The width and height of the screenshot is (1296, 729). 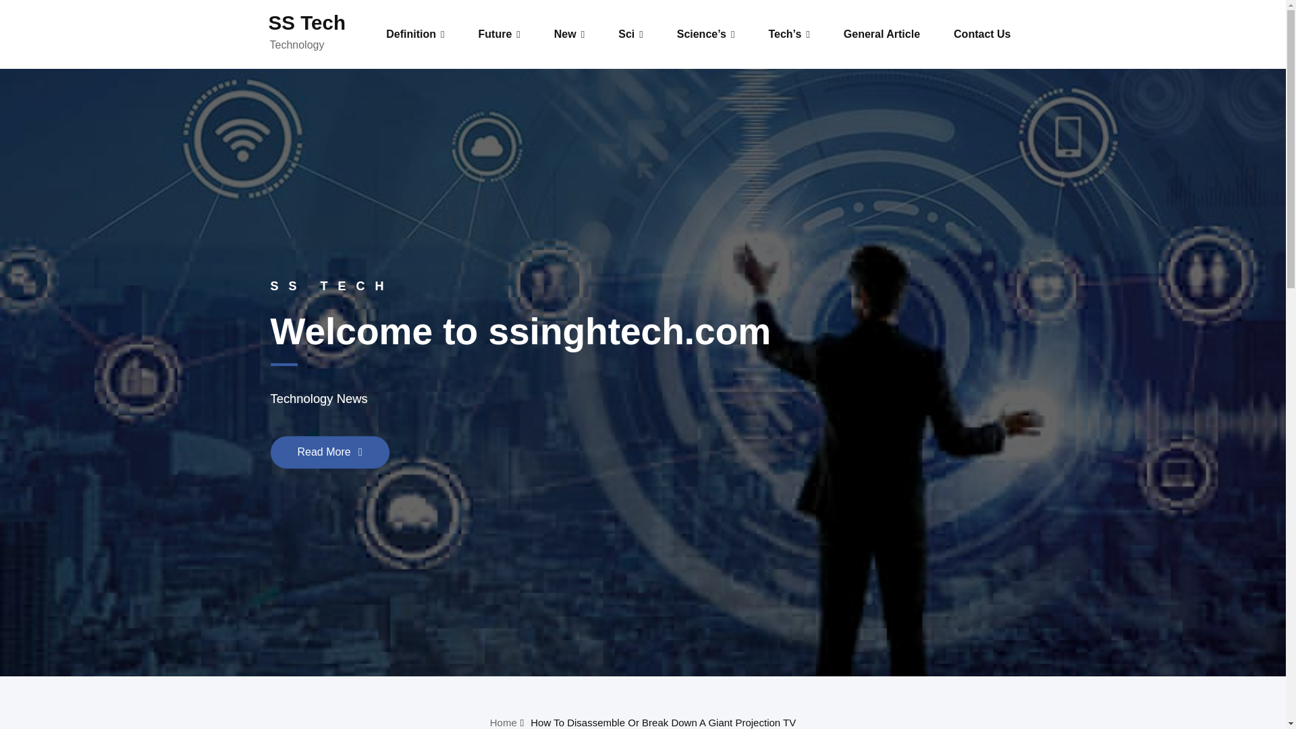 I want to click on New, so click(x=570, y=34).